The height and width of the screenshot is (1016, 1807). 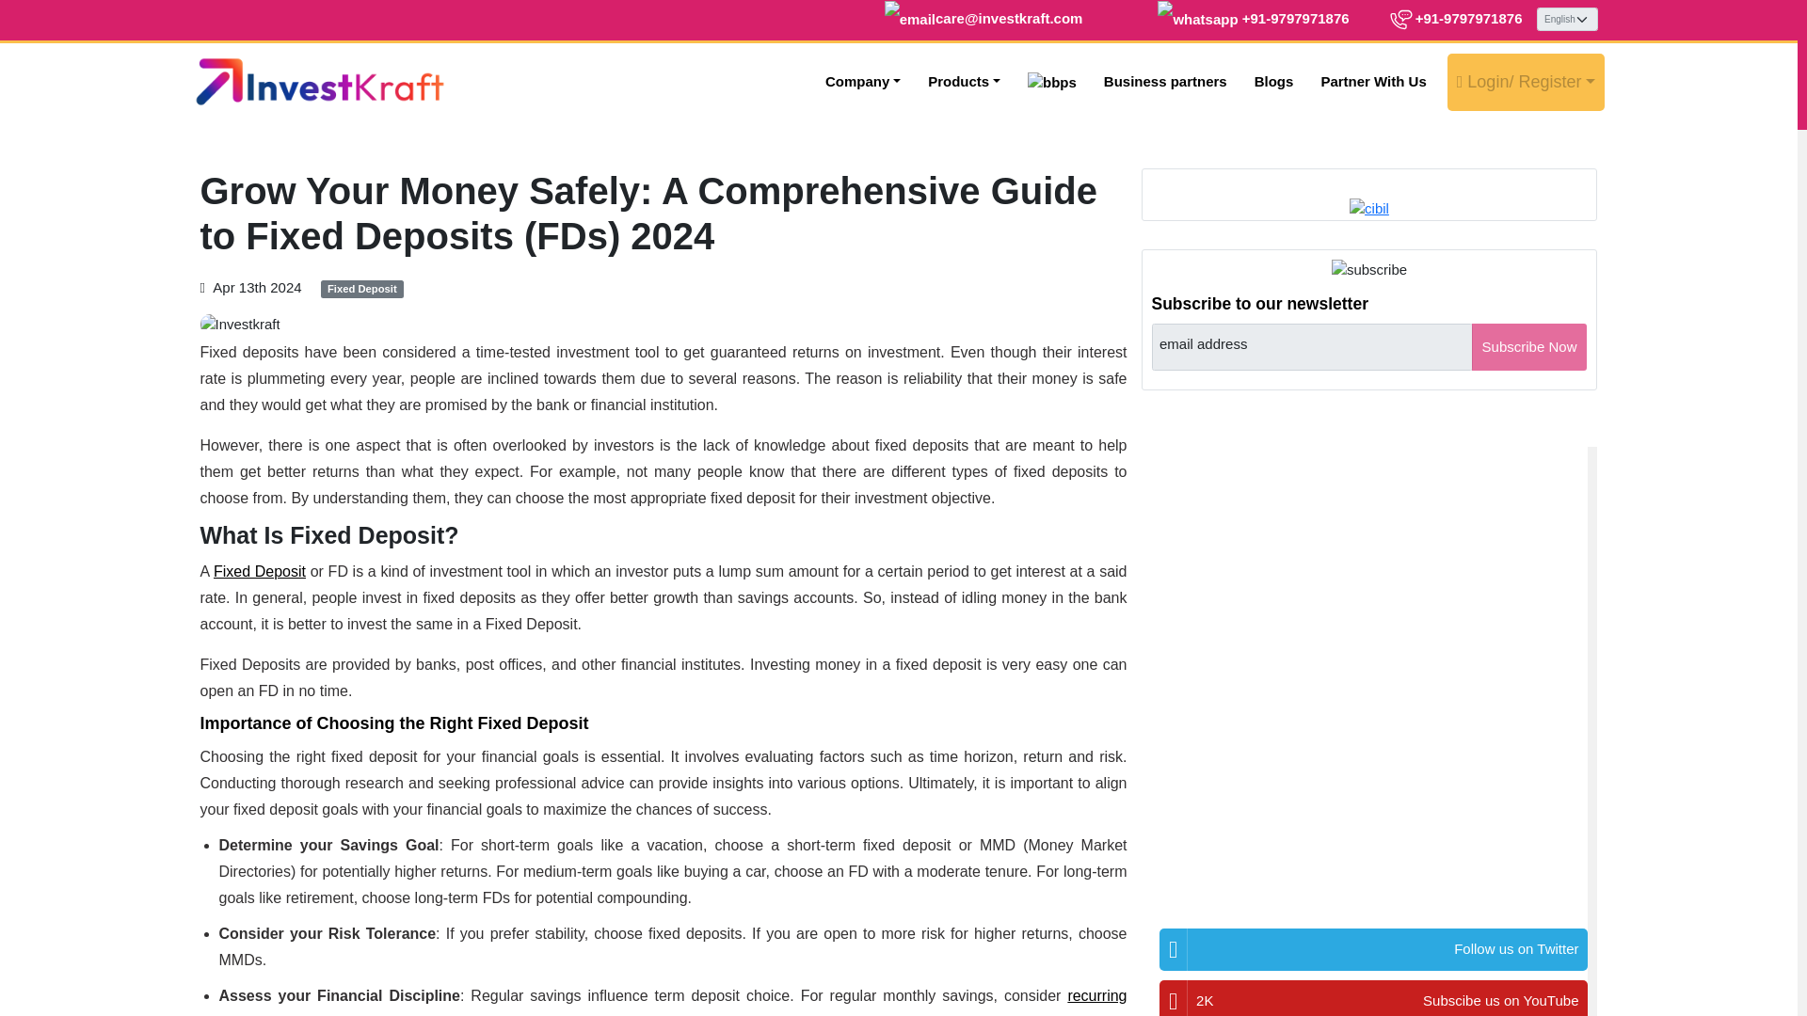 I want to click on Partner With Us, so click(x=1372, y=82).